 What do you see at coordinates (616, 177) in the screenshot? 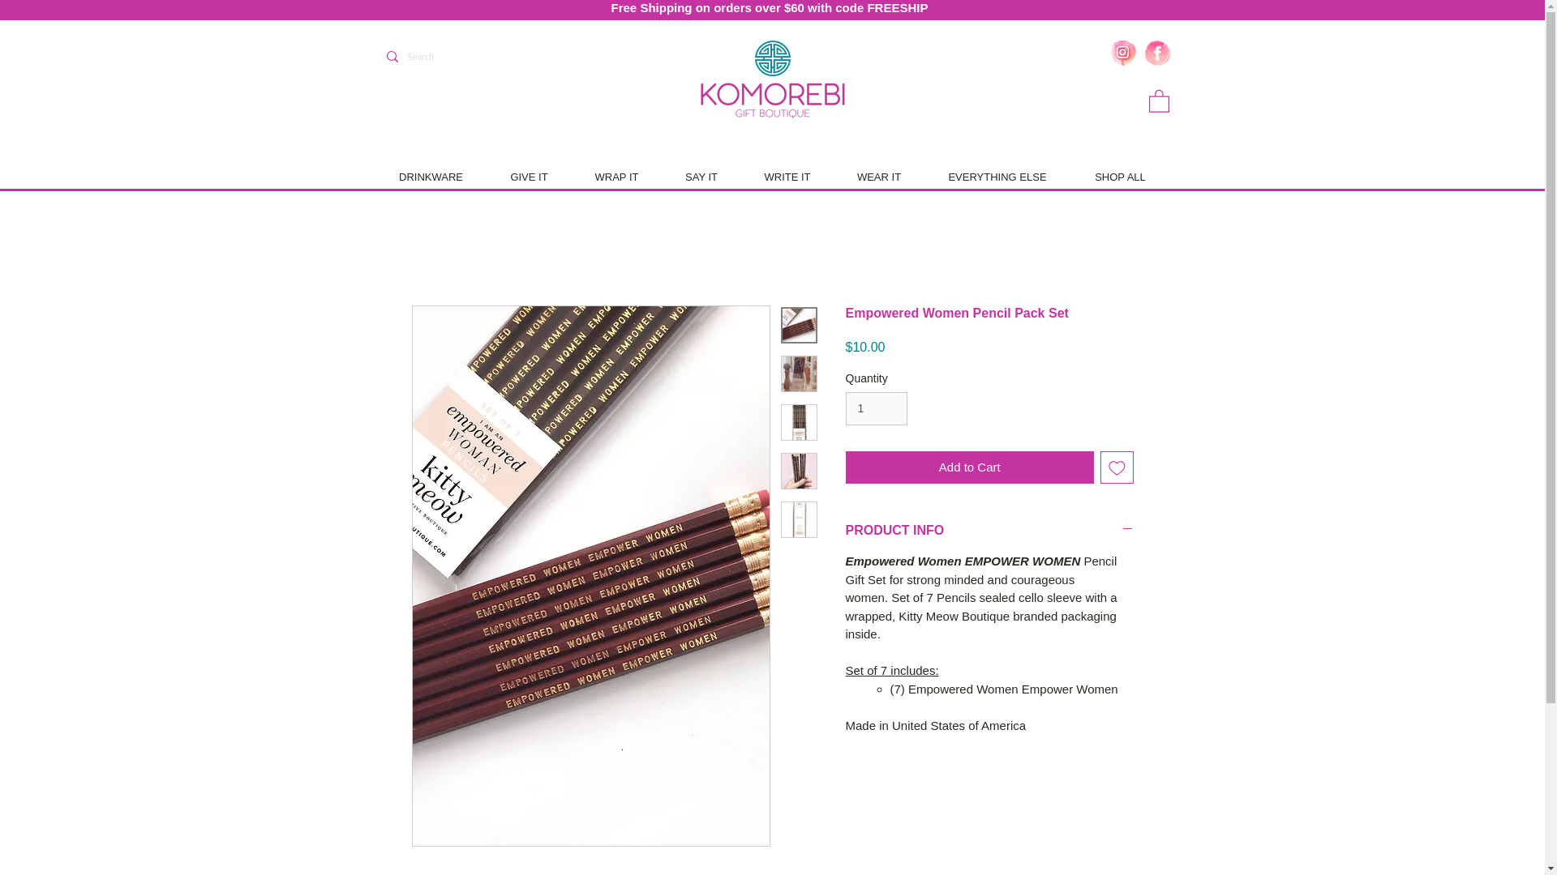
I see `WRAP IT` at bounding box center [616, 177].